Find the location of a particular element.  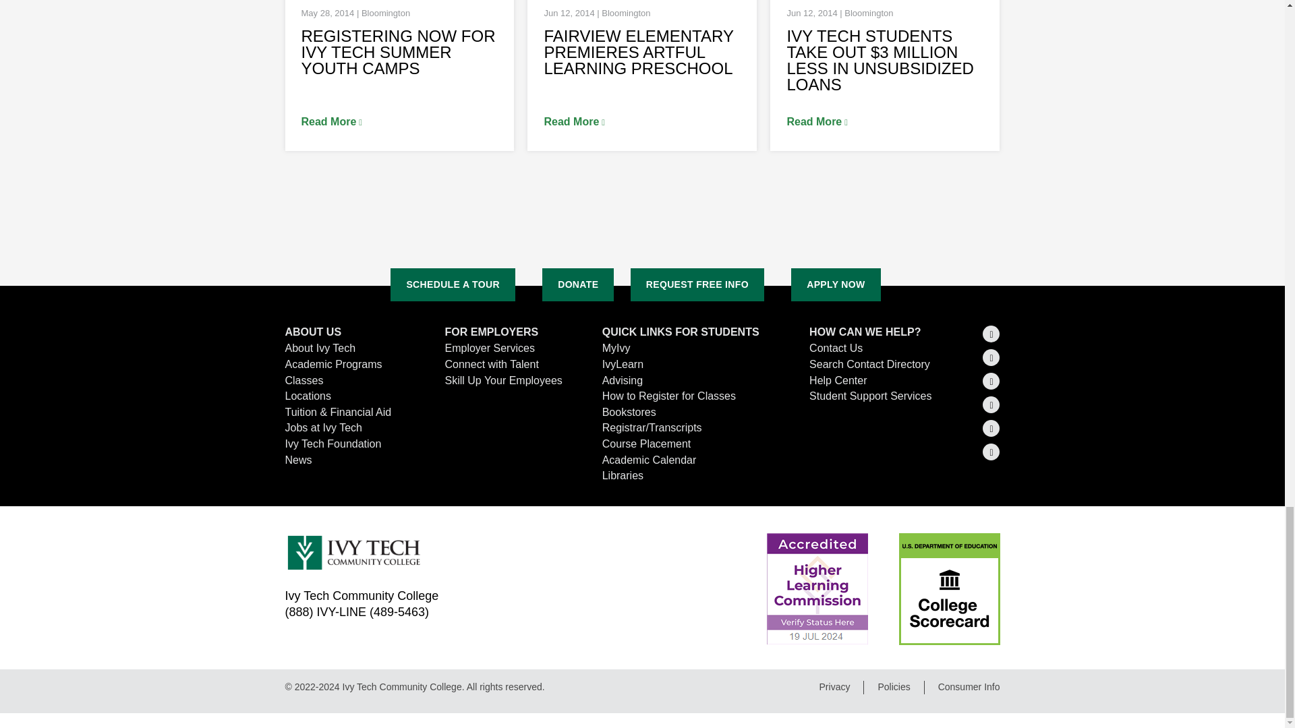

YouTube is located at coordinates (991, 429).